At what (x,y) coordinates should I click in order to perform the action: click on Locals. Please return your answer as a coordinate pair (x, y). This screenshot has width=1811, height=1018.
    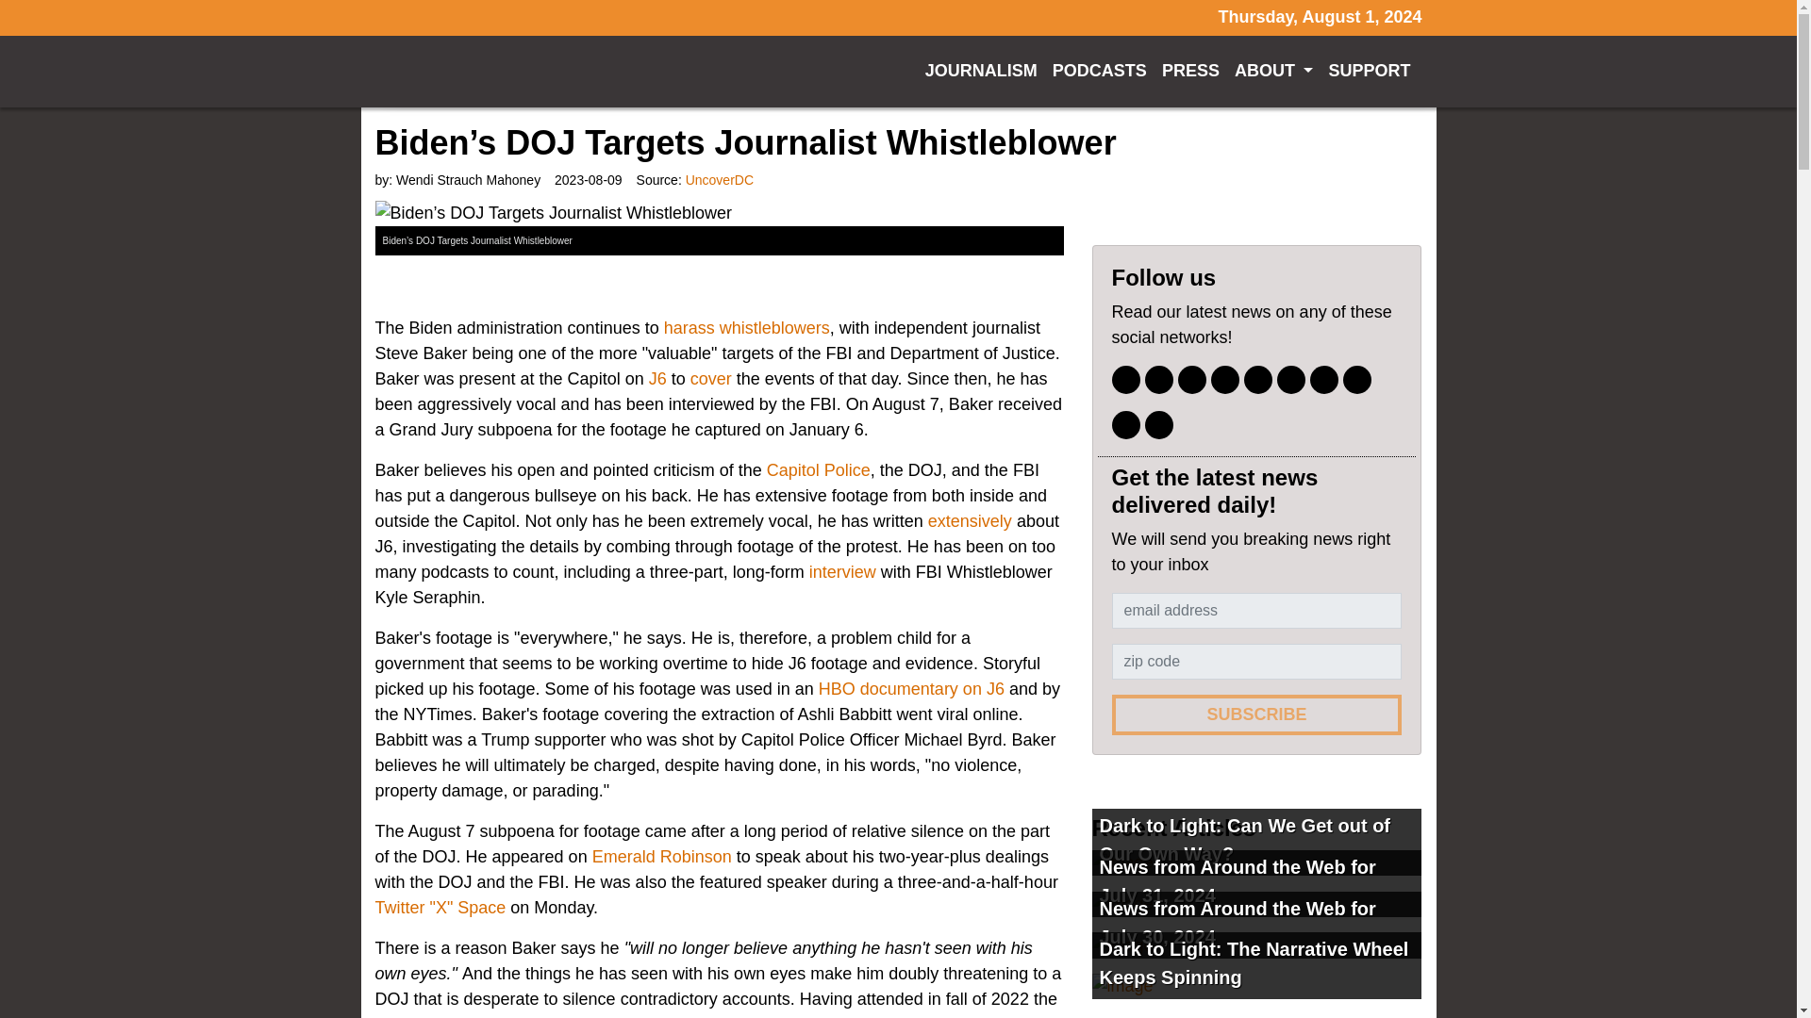
    Looking at the image, I should click on (1124, 424).